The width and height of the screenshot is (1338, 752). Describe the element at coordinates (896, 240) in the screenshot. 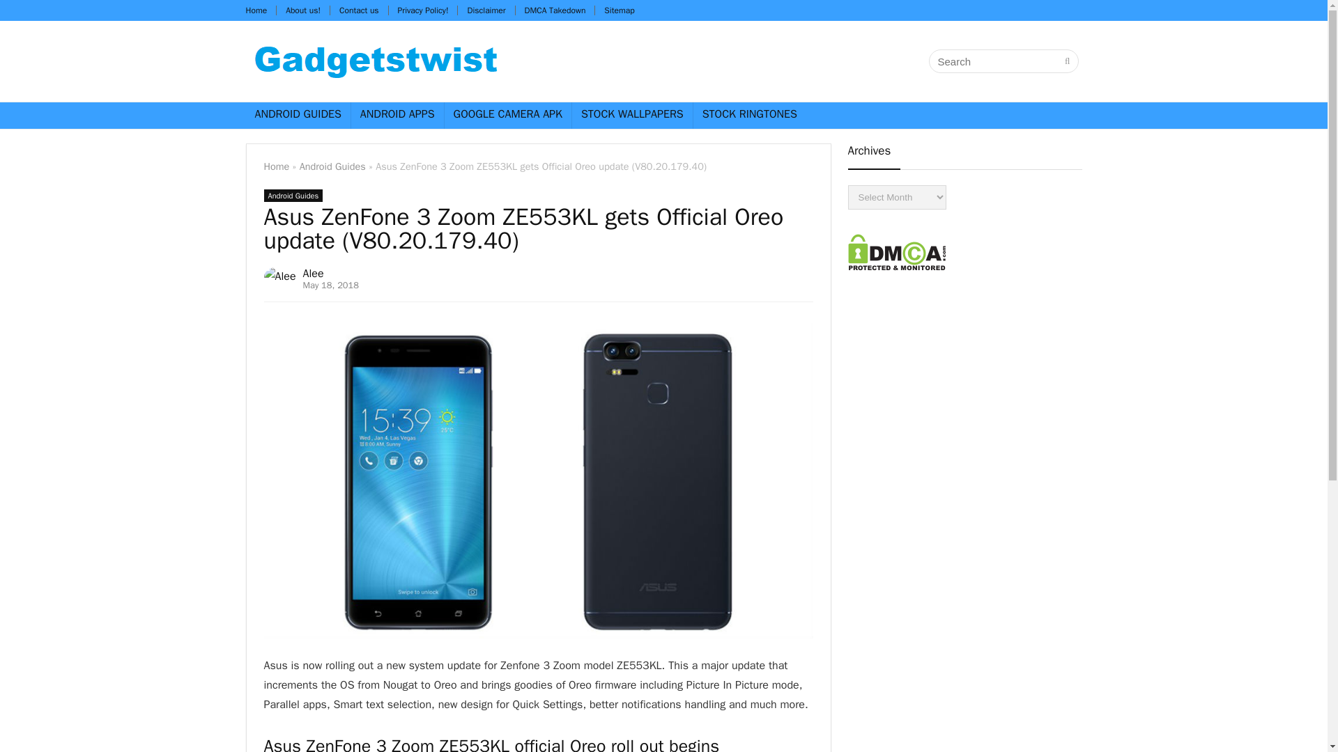

I see `DMCA.com Protection Status` at that location.